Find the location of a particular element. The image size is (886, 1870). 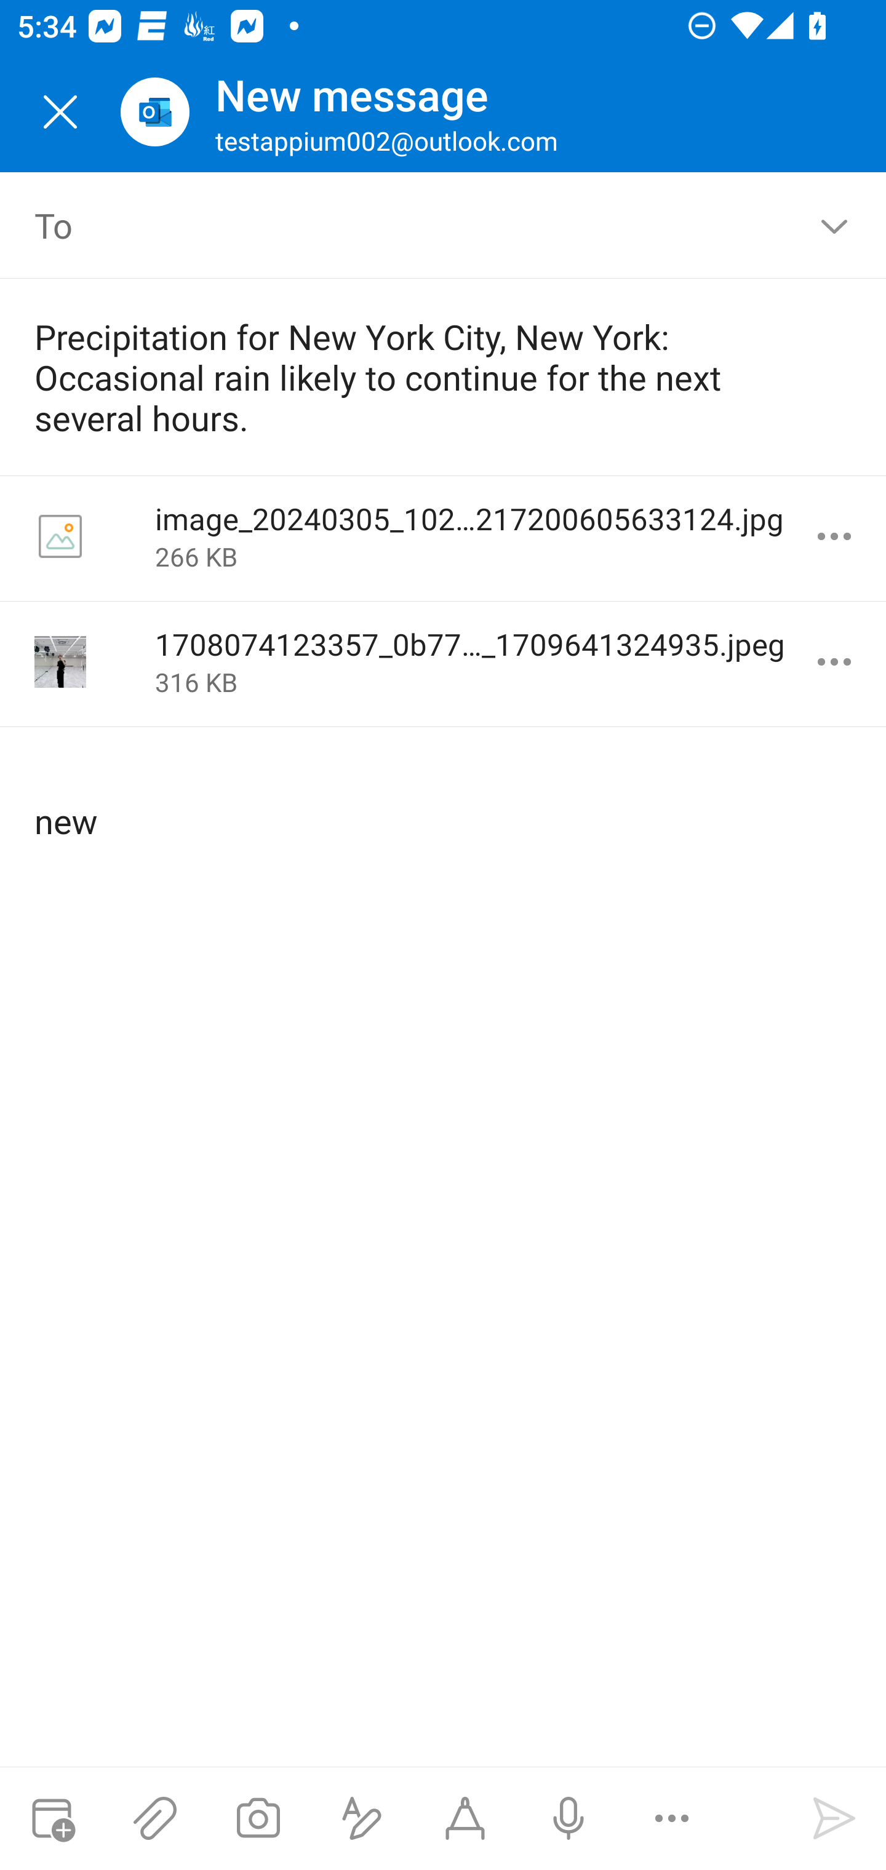

More options is located at coordinates (834, 662).